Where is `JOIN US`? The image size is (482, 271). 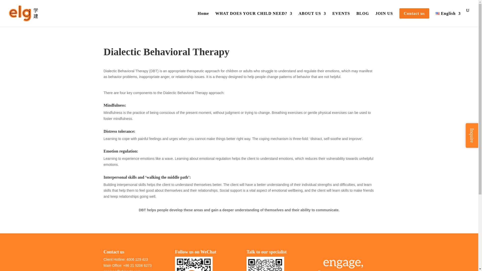
JOIN US is located at coordinates (384, 18).